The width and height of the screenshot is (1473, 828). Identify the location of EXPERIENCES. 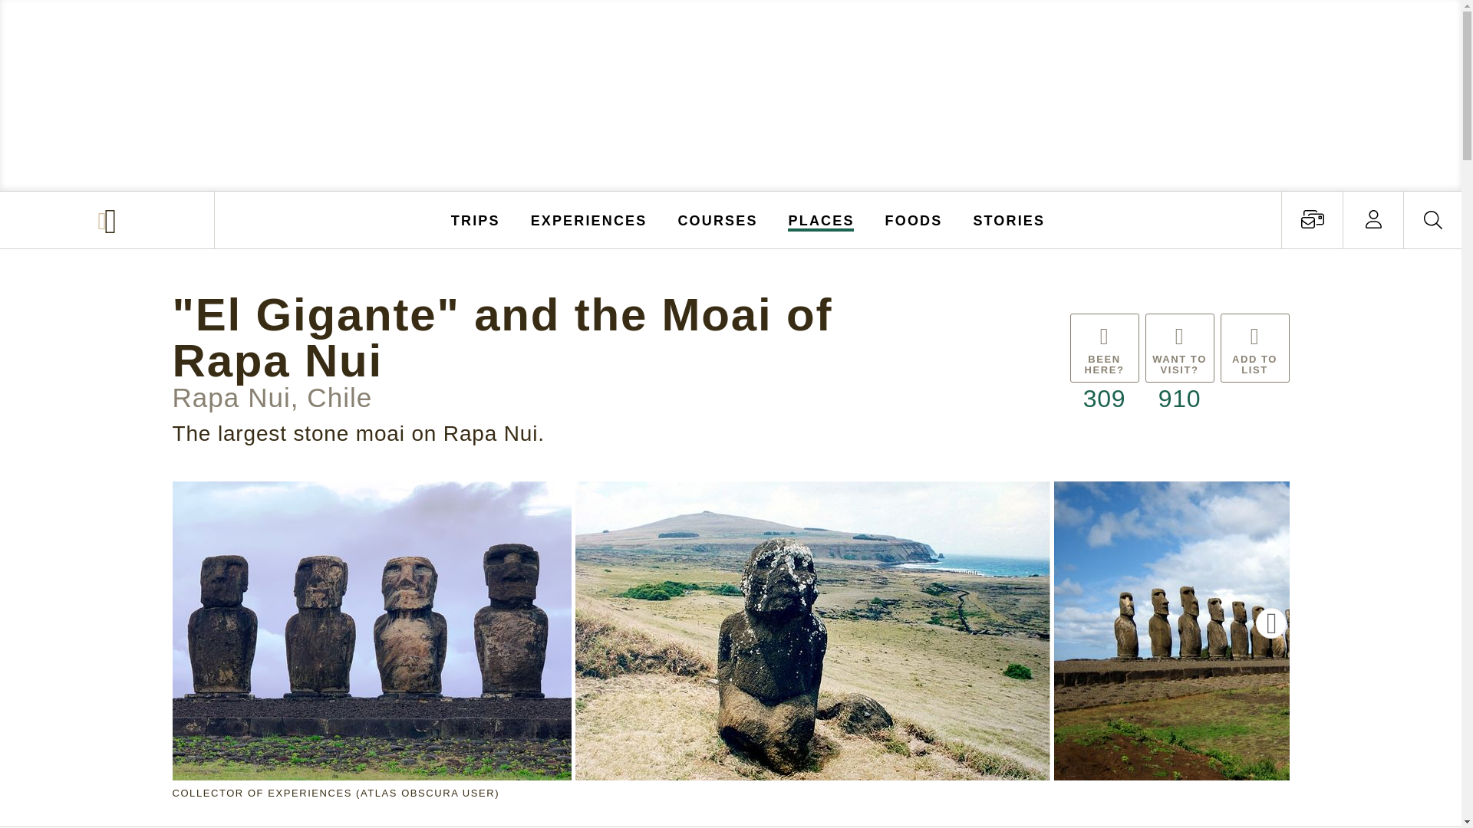
(589, 219).